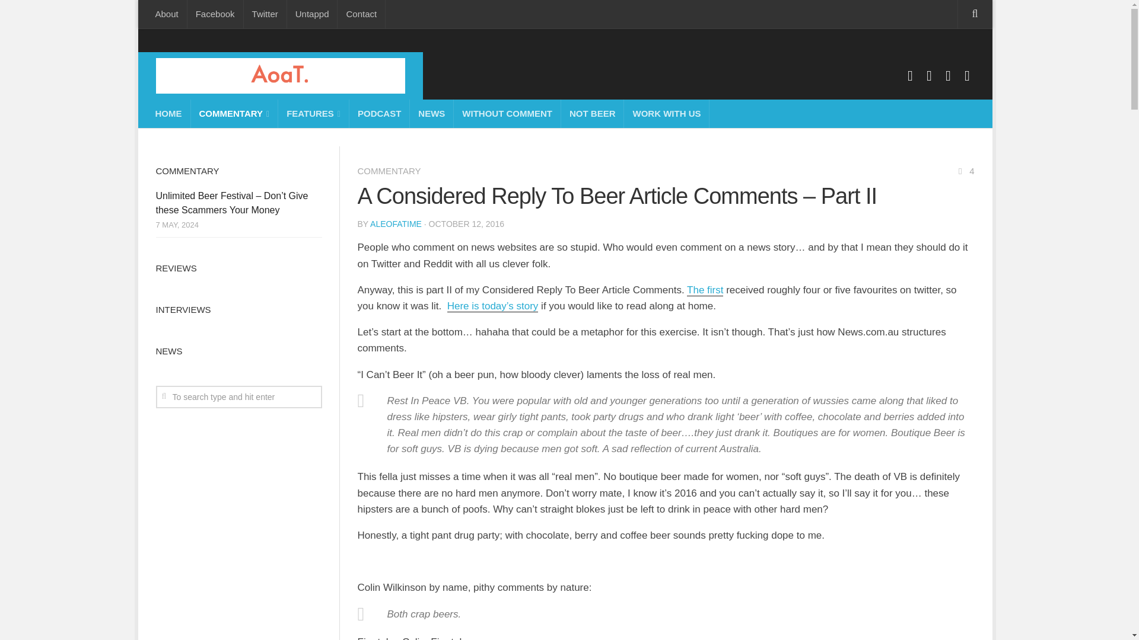 This screenshot has height=640, width=1139. What do you see at coordinates (929, 76) in the screenshot?
I see `Instagram` at bounding box center [929, 76].